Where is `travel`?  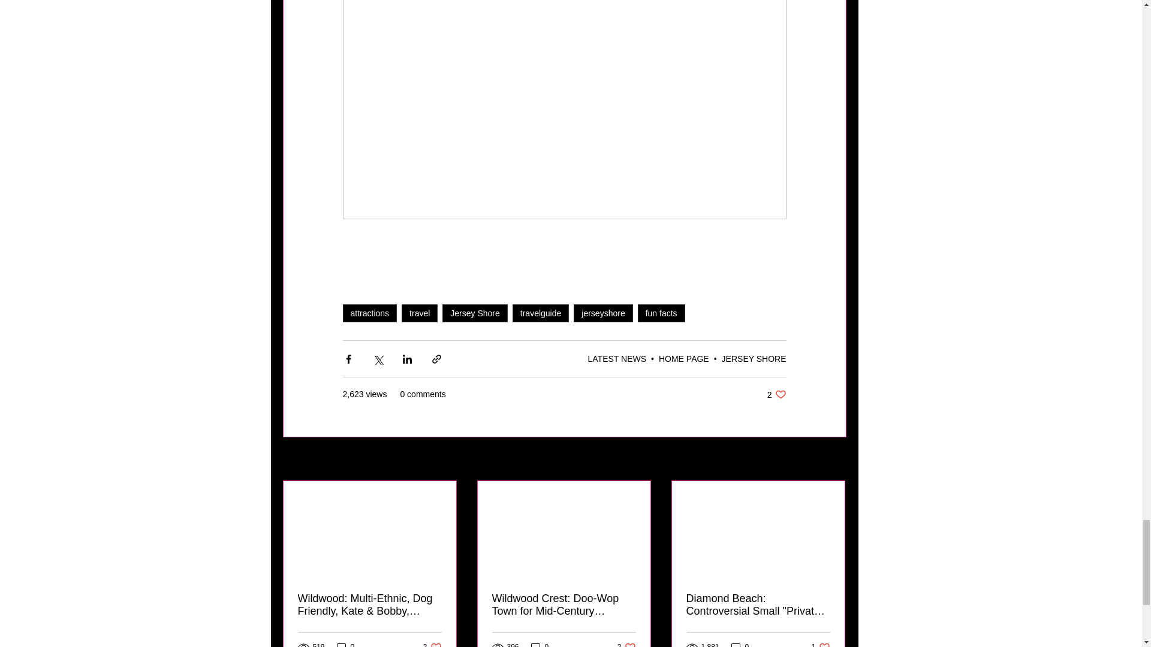 travel is located at coordinates (420, 313).